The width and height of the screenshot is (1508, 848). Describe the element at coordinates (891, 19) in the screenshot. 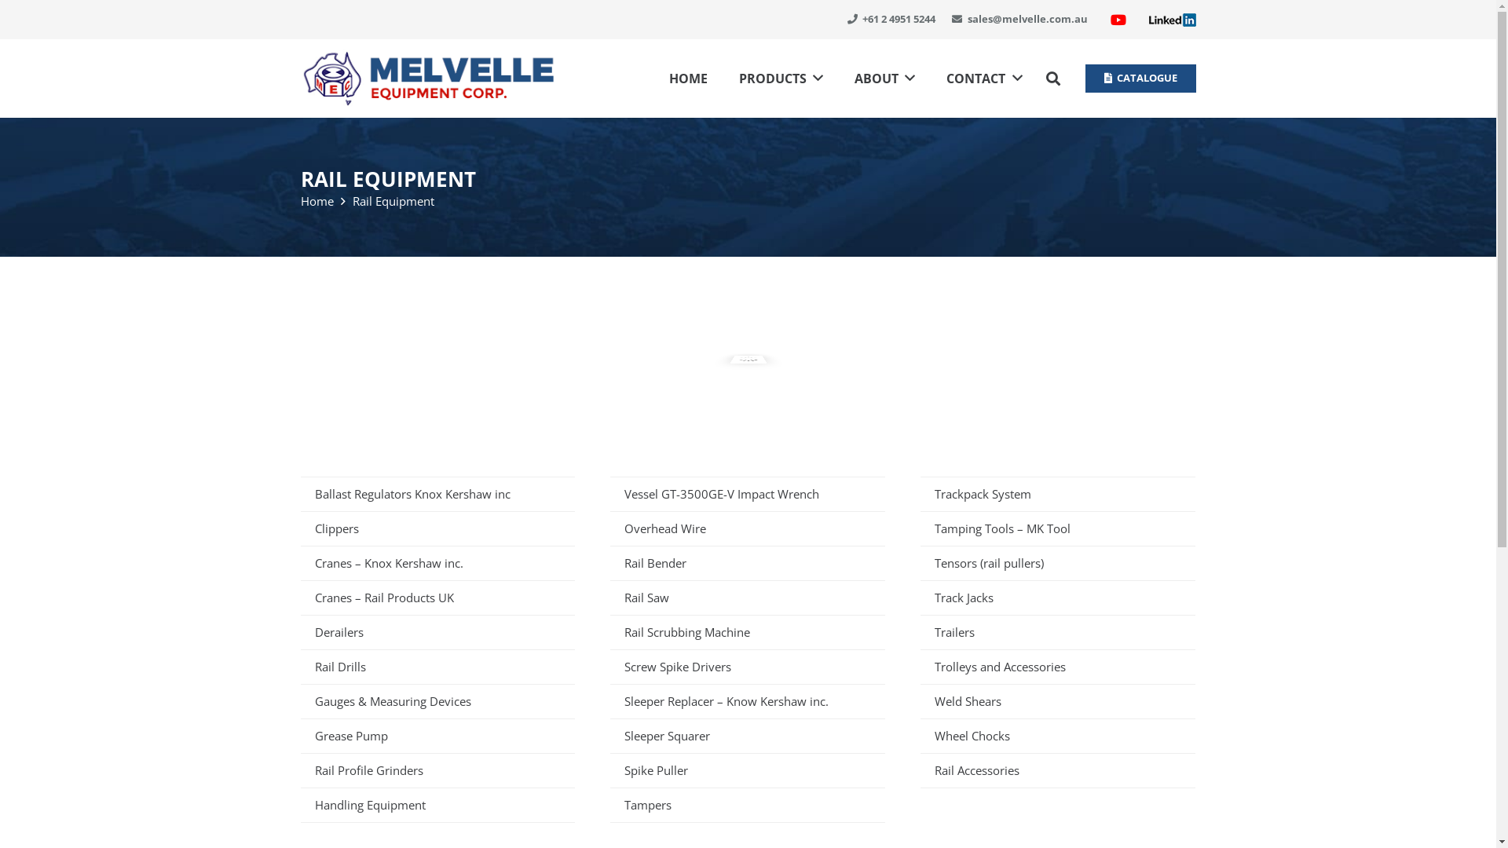

I see `+61 2 4951 5244` at that location.